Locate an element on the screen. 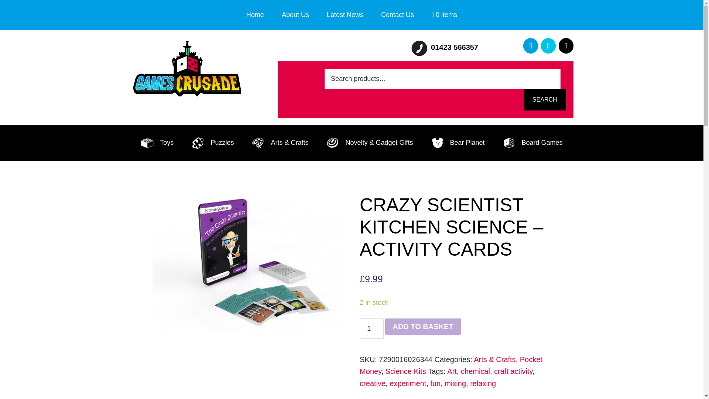  Games Crusade on Instagram is located at coordinates (566, 45).